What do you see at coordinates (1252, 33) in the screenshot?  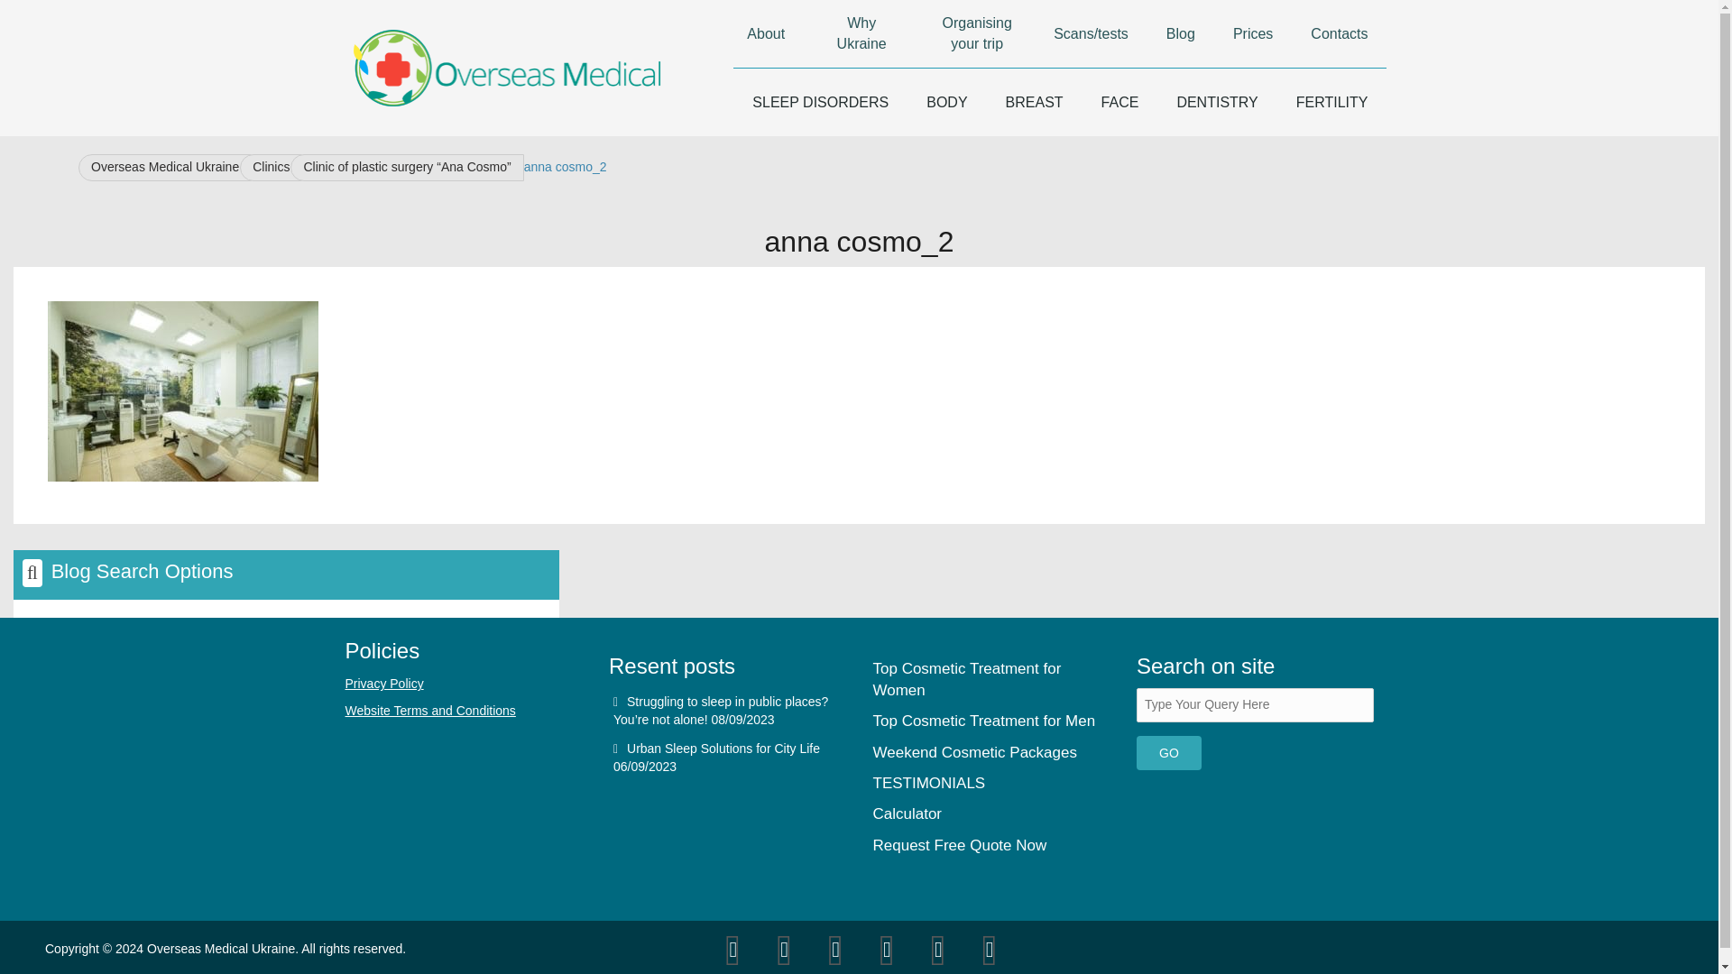 I see `Prices` at bounding box center [1252, 33].